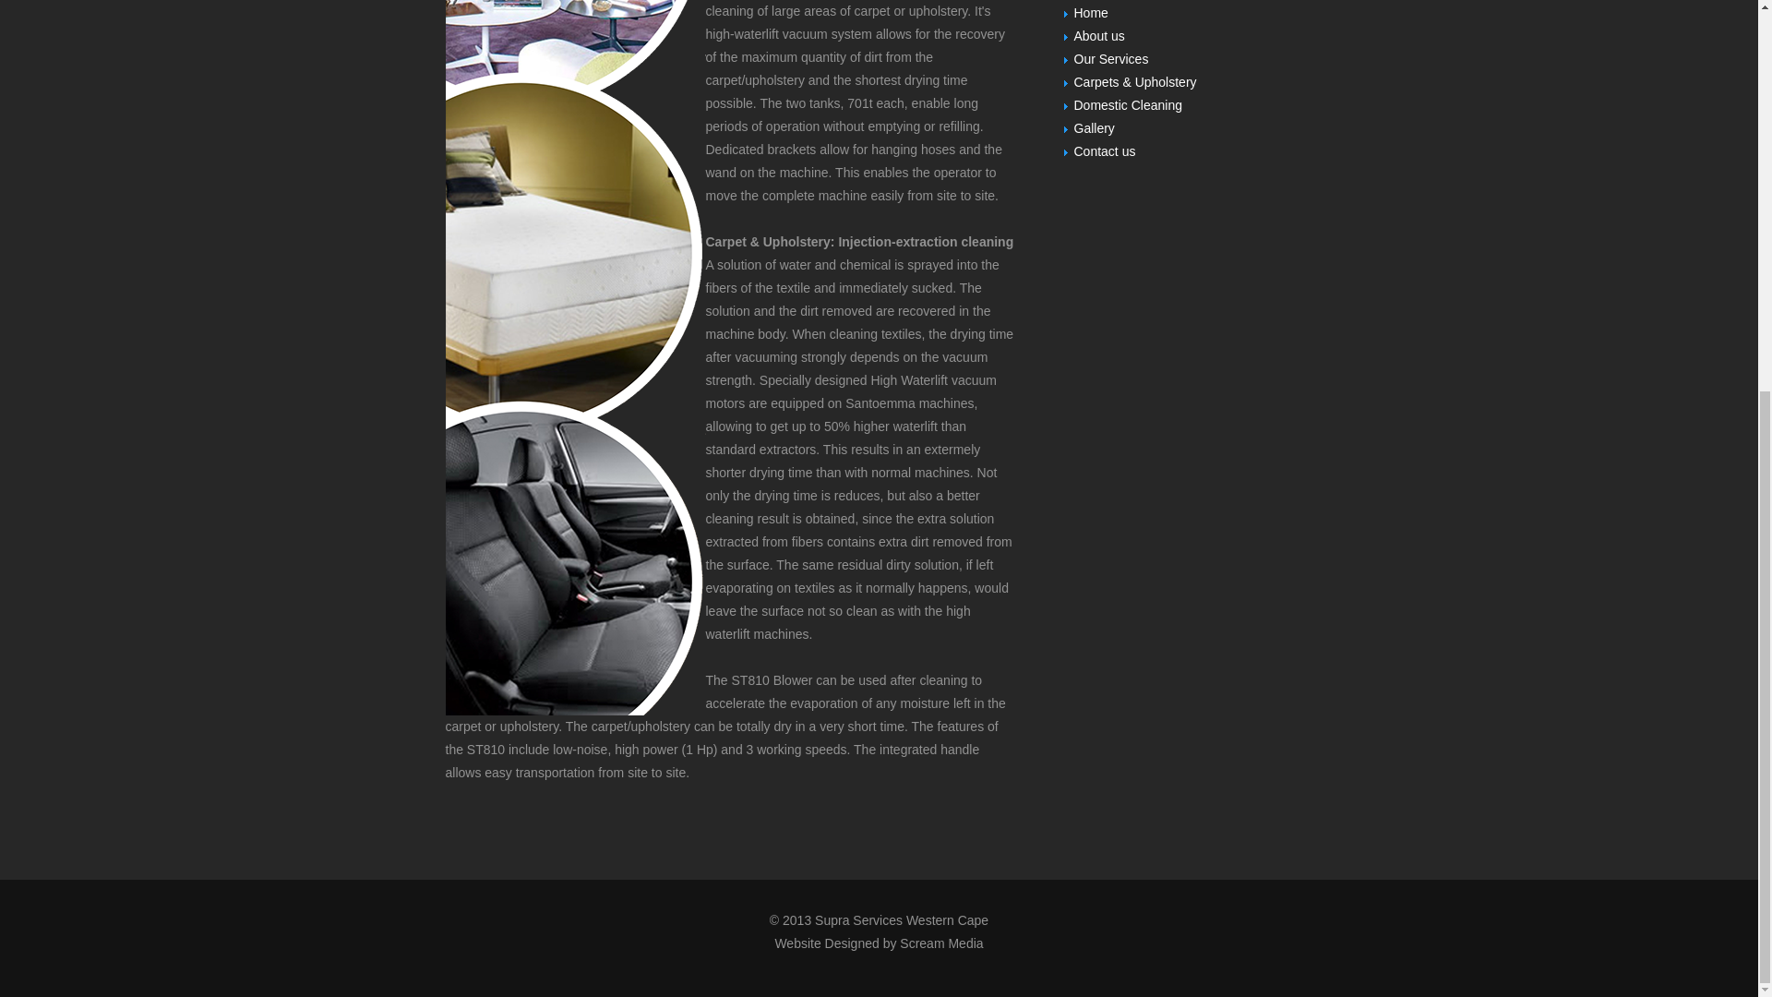 The height and width of the screenshot is (997, 1772). Describe the element at coordinates (941, 943) in the screenshot. I see `Scream Media` at that location.